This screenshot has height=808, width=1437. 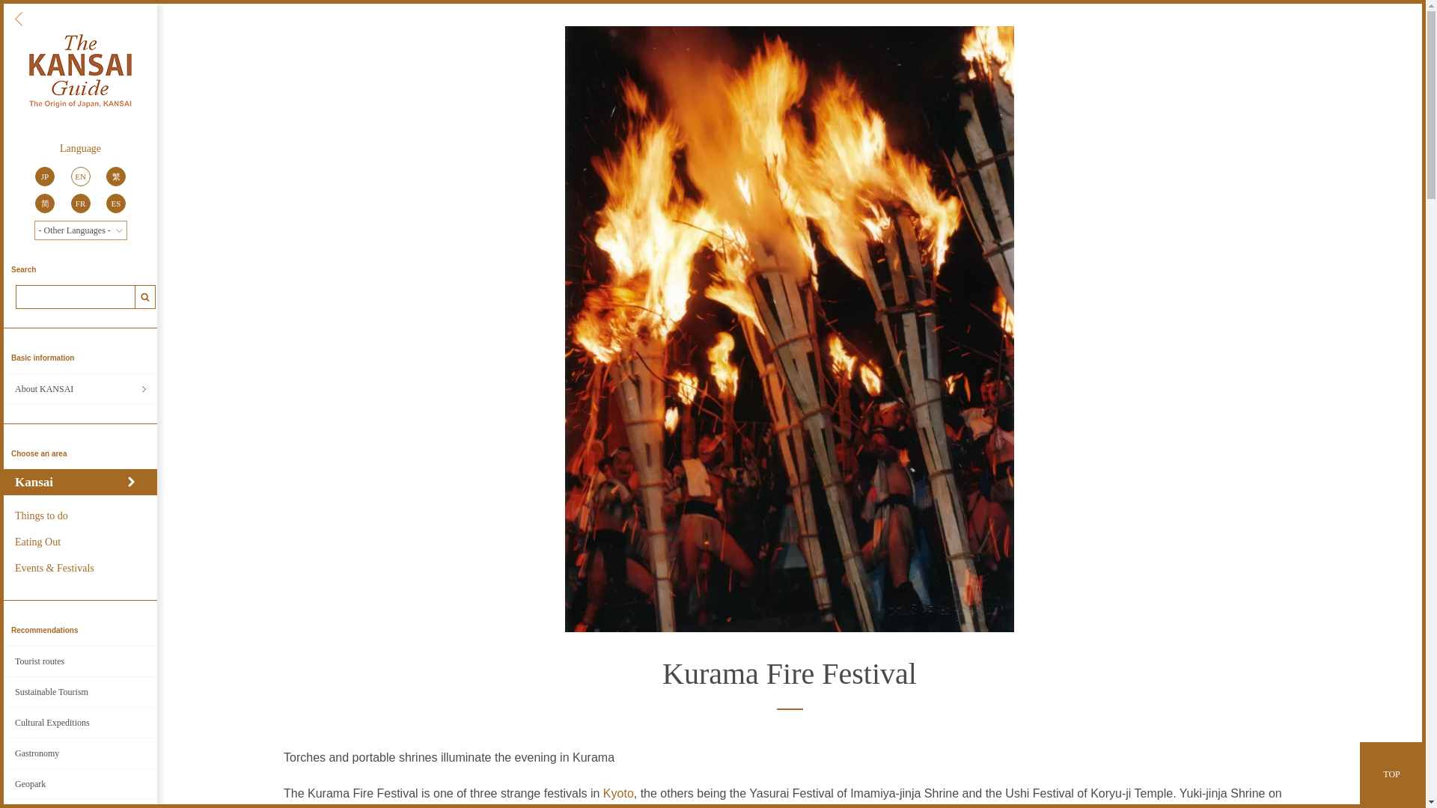 I want to click on JP, so click(x=44, y=177).